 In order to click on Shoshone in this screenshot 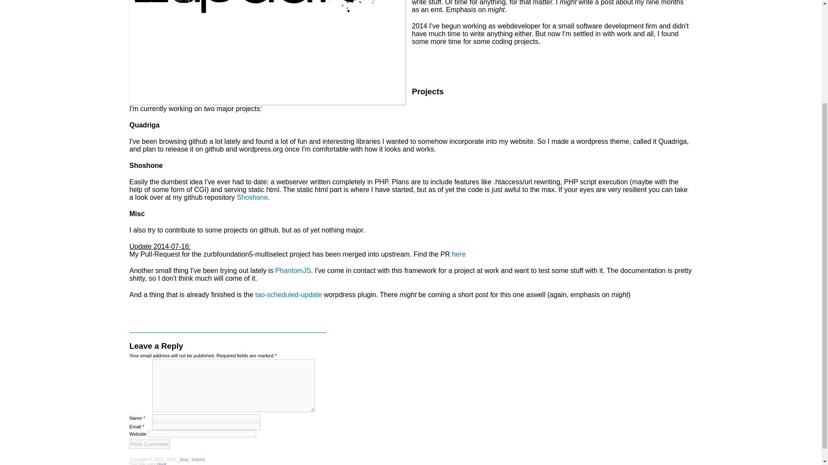, I will do `click(252, 197)`.